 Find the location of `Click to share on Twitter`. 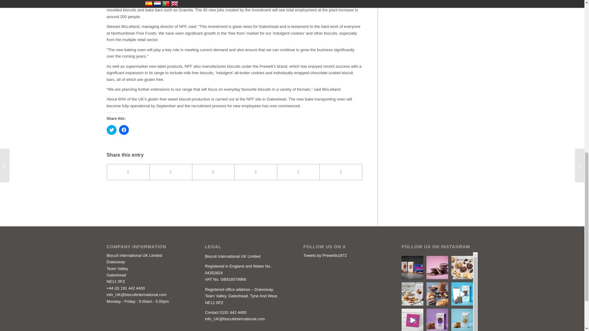

Click to share on Twitter is located at coordinates (112, 130).